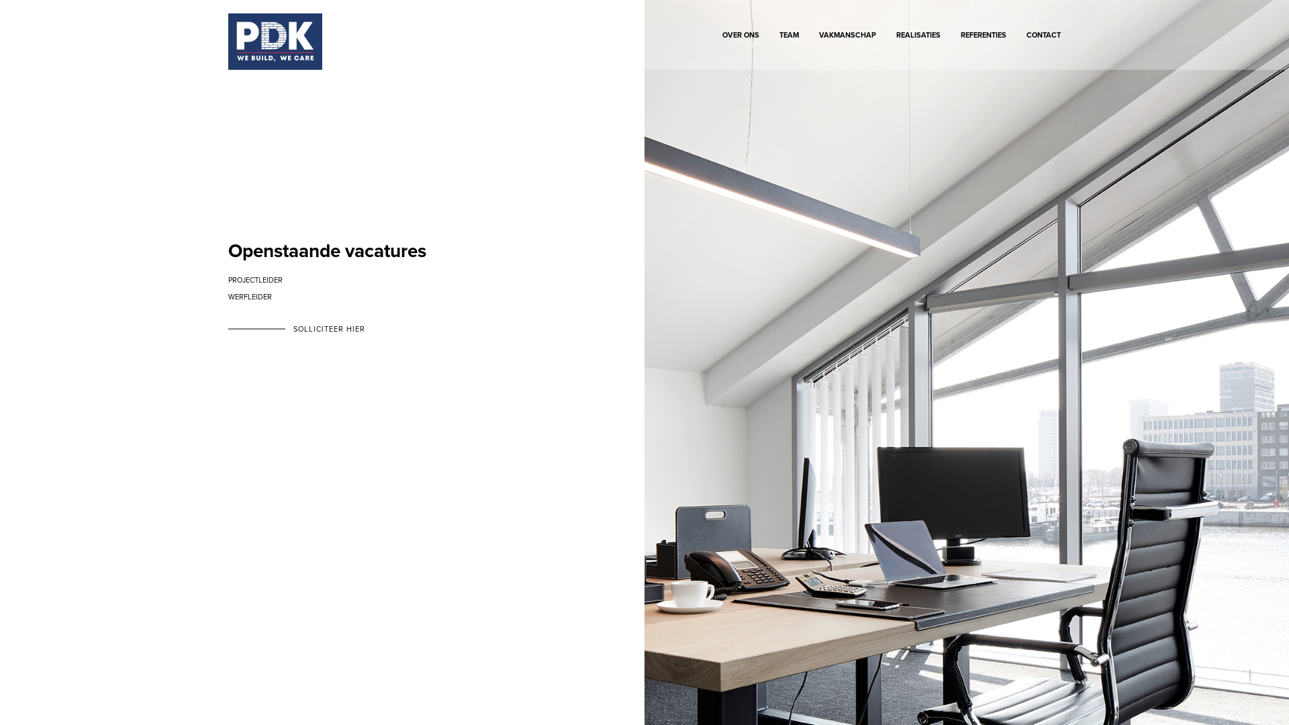  Describe the element at coordinates (847, 40) in the screenshot. I see `VAKMANSCHAP` at that location.